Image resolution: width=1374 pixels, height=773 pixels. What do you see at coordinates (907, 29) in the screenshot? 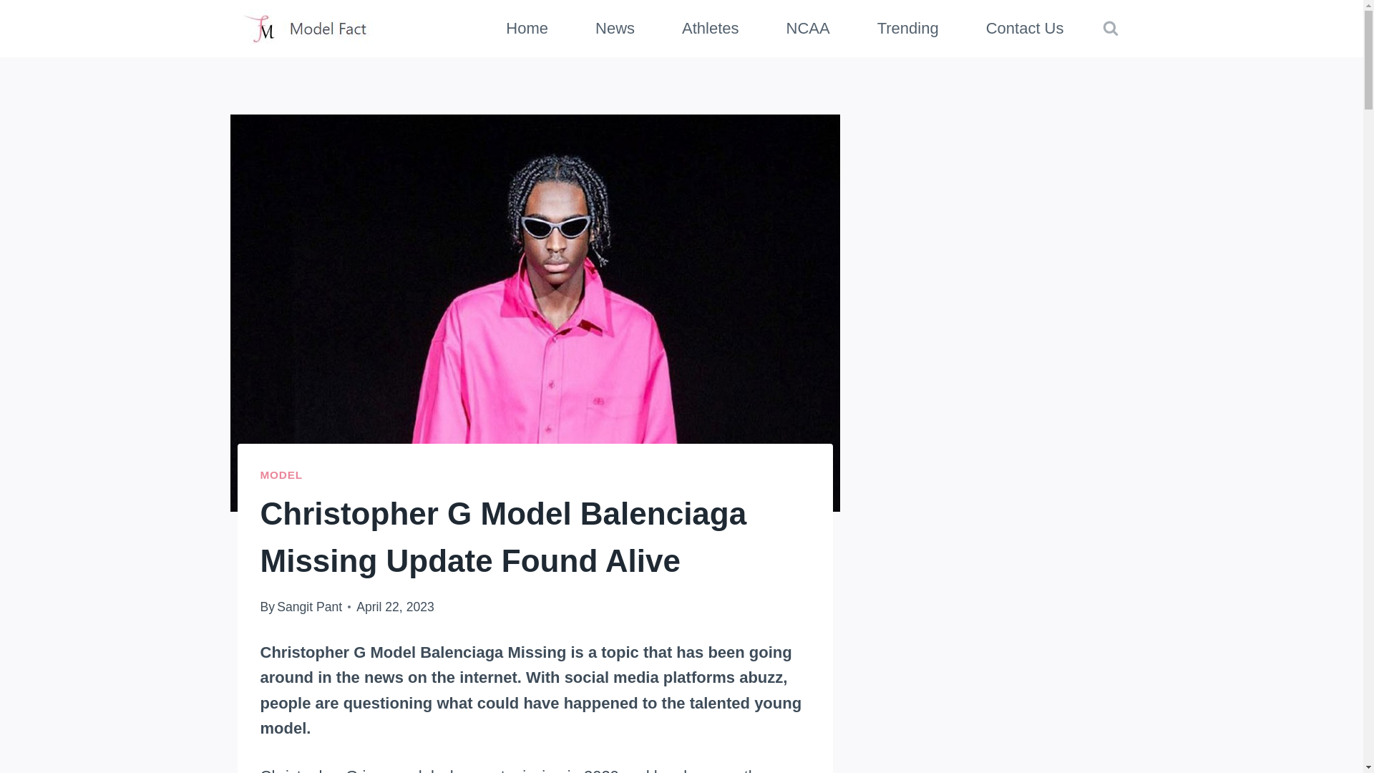
I see `Trending` at bounding box center [907, 29].